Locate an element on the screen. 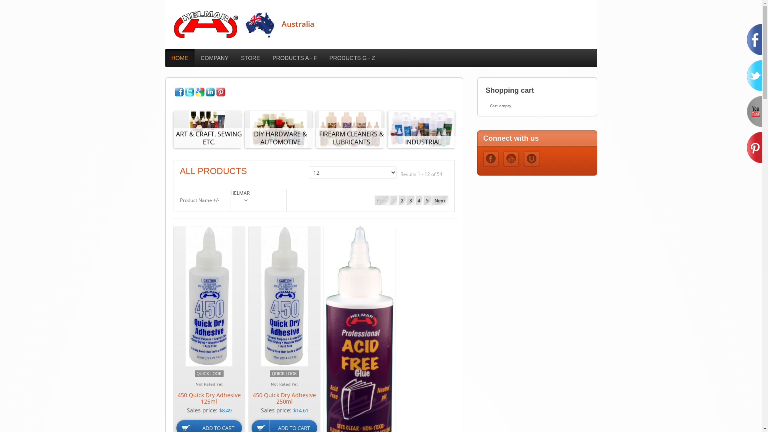  INDUSTRIAL is located at coordinates (423, 142).